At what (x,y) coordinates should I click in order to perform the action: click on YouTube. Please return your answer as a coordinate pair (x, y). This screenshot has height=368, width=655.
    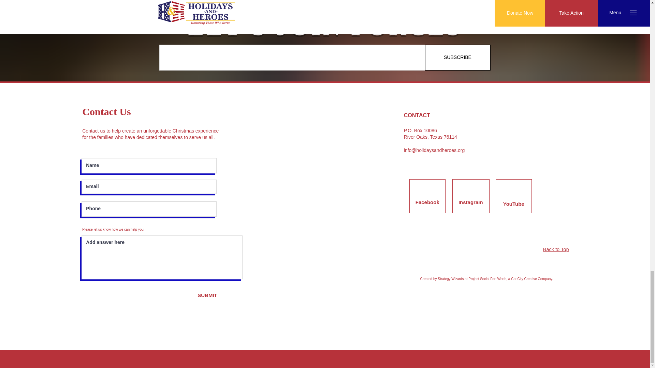
    Looking at the image, I should click on (514, 204).